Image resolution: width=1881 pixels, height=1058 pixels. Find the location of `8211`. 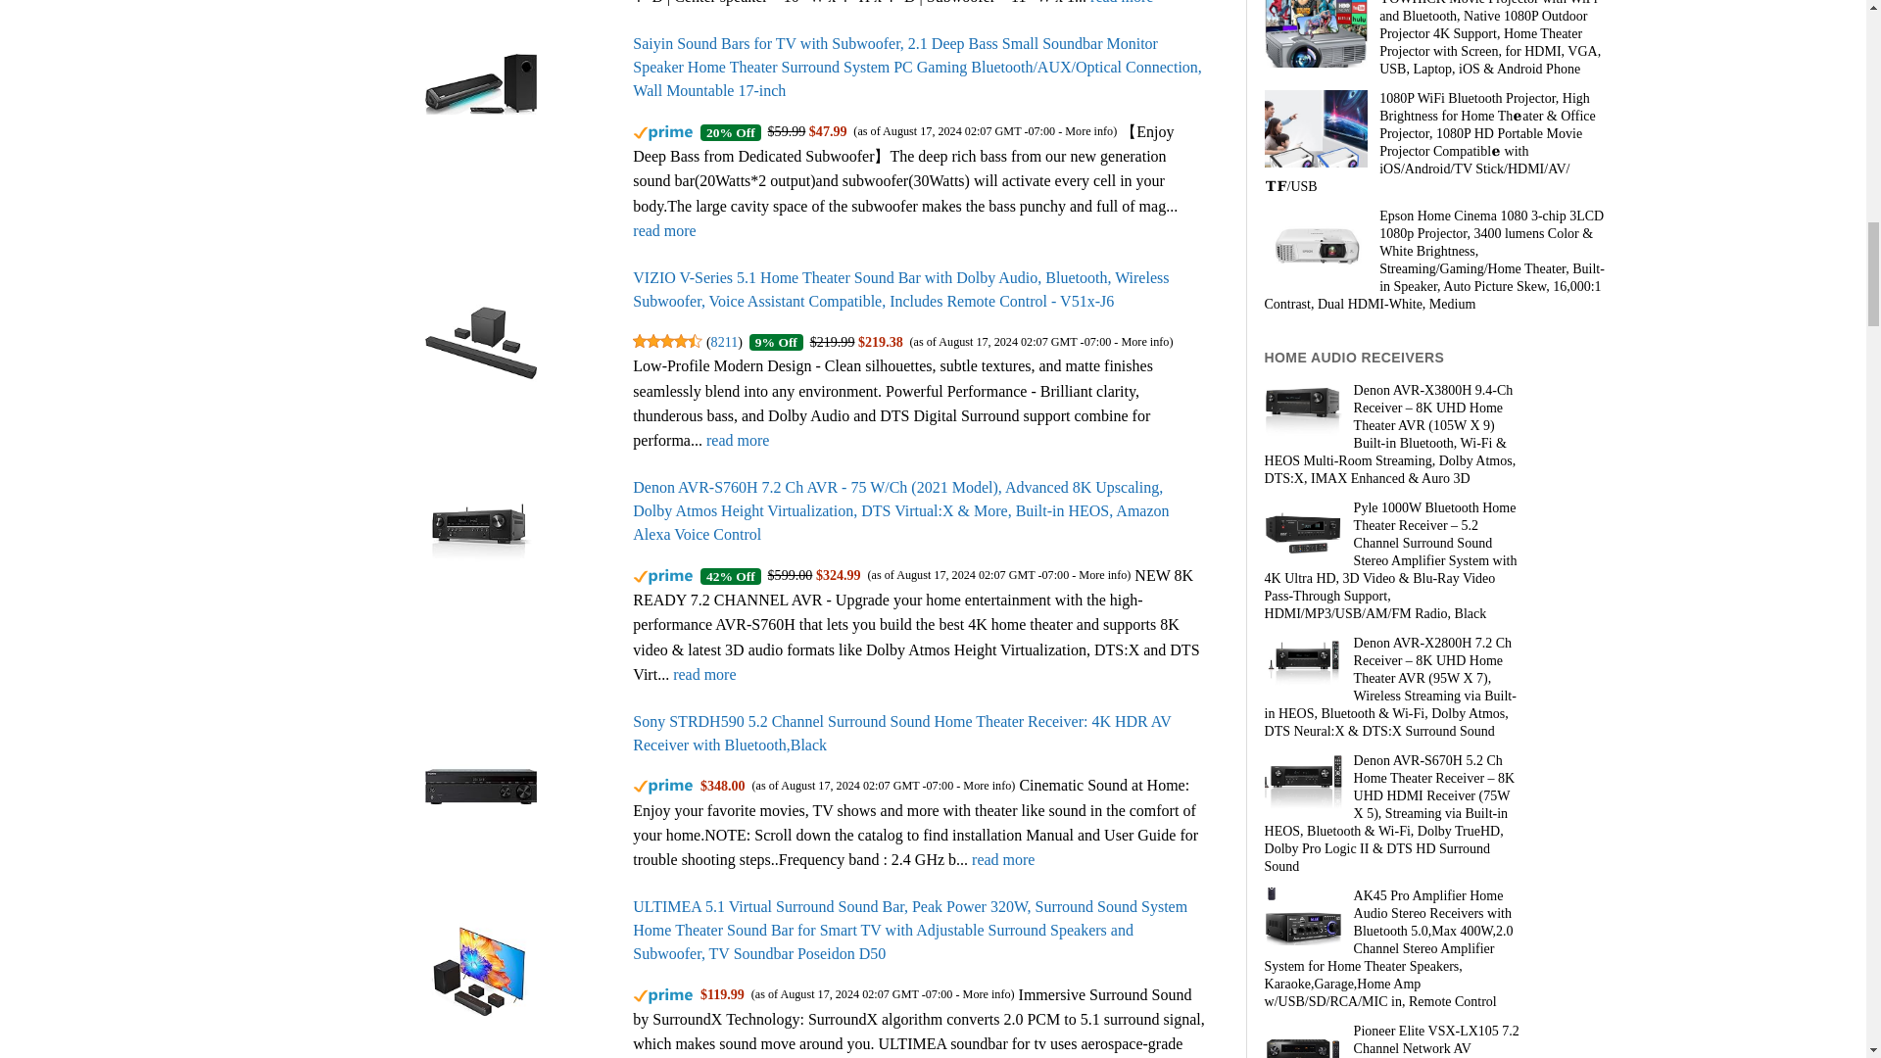

8211 is located at coordinates (725, 342).